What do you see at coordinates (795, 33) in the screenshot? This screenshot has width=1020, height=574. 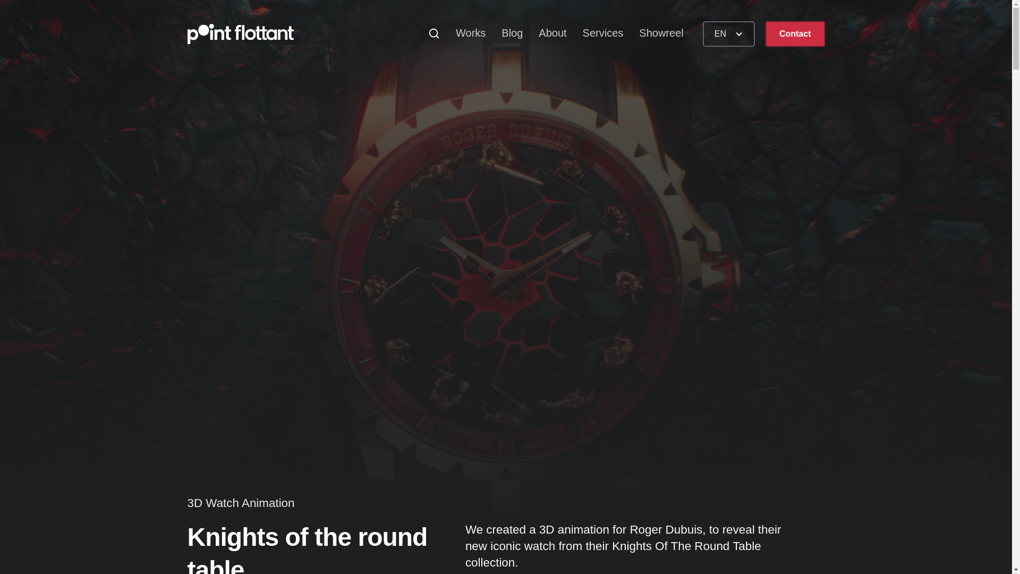 I see `Contact` at bounding box center [795, 33].